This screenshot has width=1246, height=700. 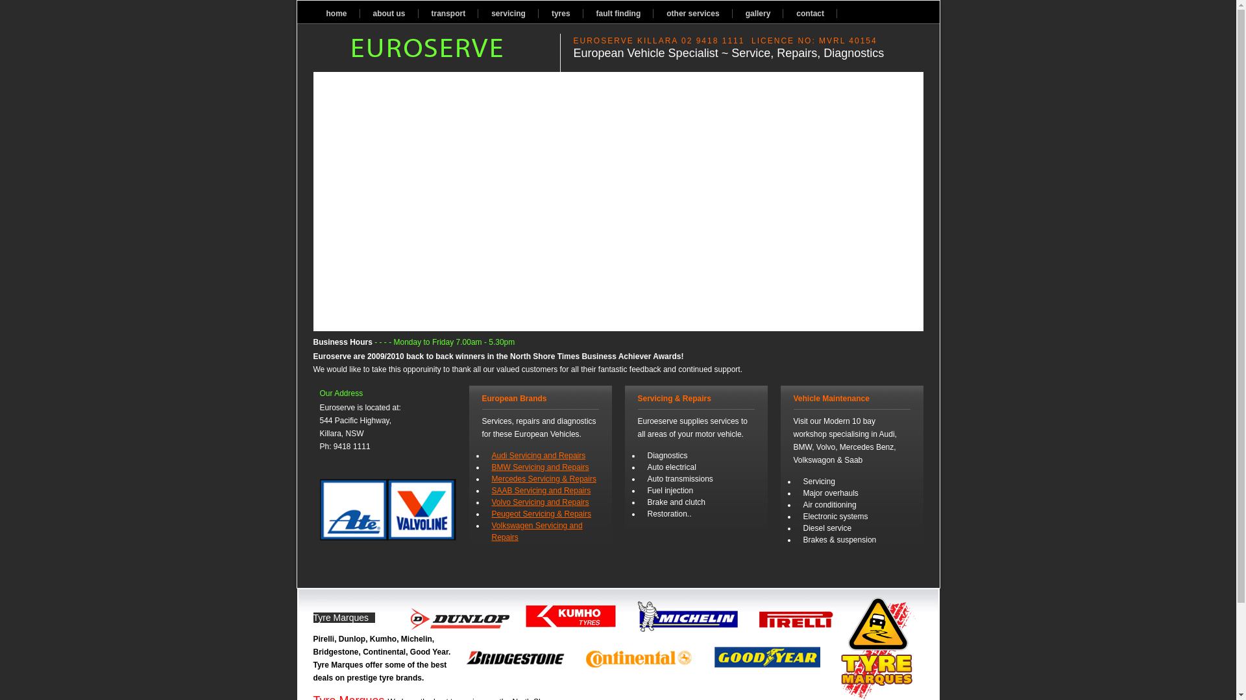 I want to click on Volvo Servicing and Repairs, so click(x=541, y=502).